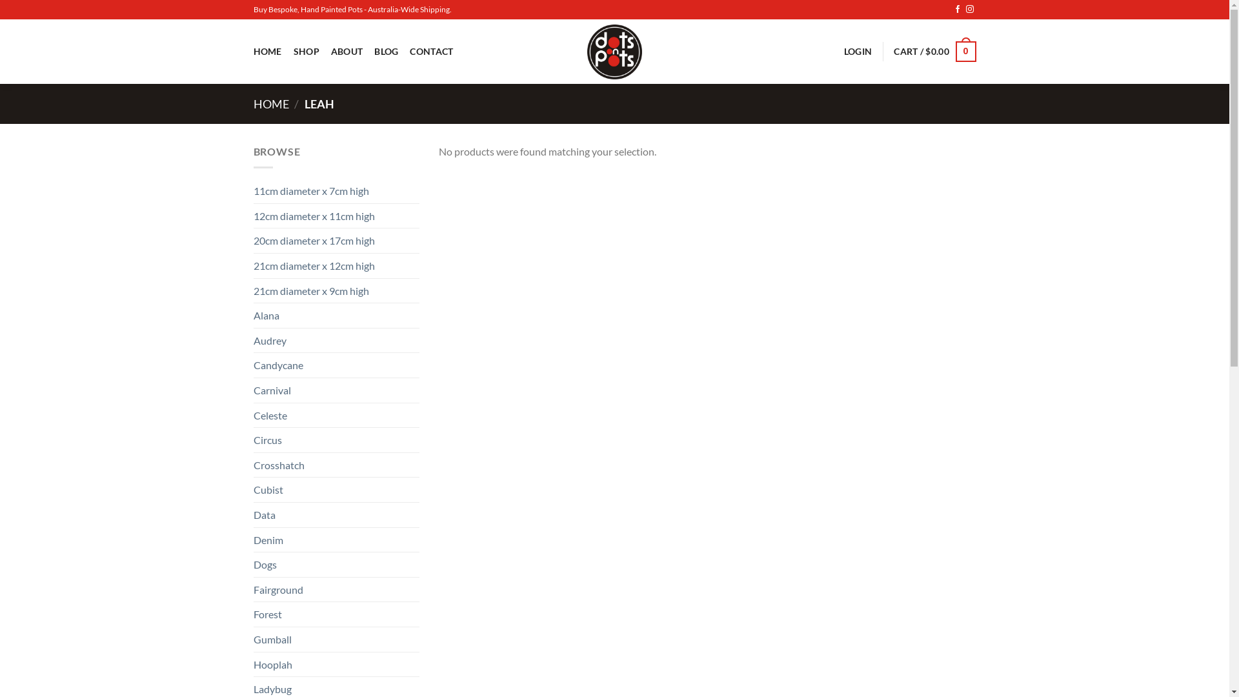 The width and height of the screenshot is (1239, 697). I want to click on Cubist, so click(336, 490).